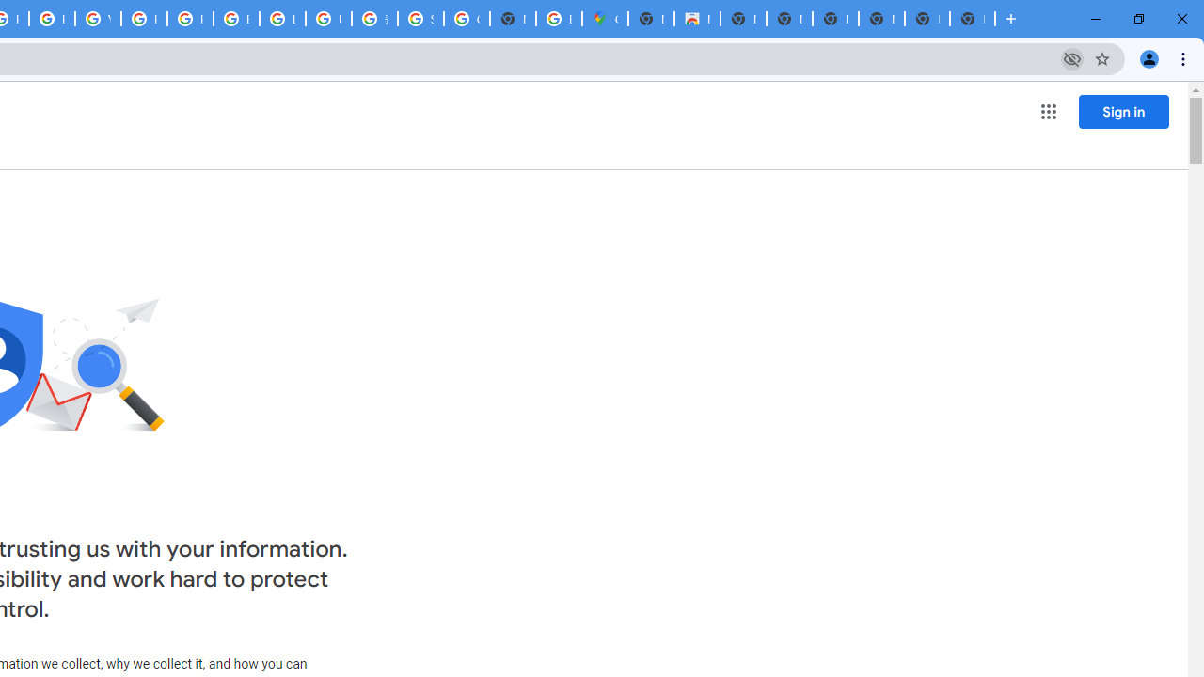 The image size is (1204, 677). What do you see at coordinates (651, 19) in the screenshot?
I see `New Tab` at bounding box center [651, 19].